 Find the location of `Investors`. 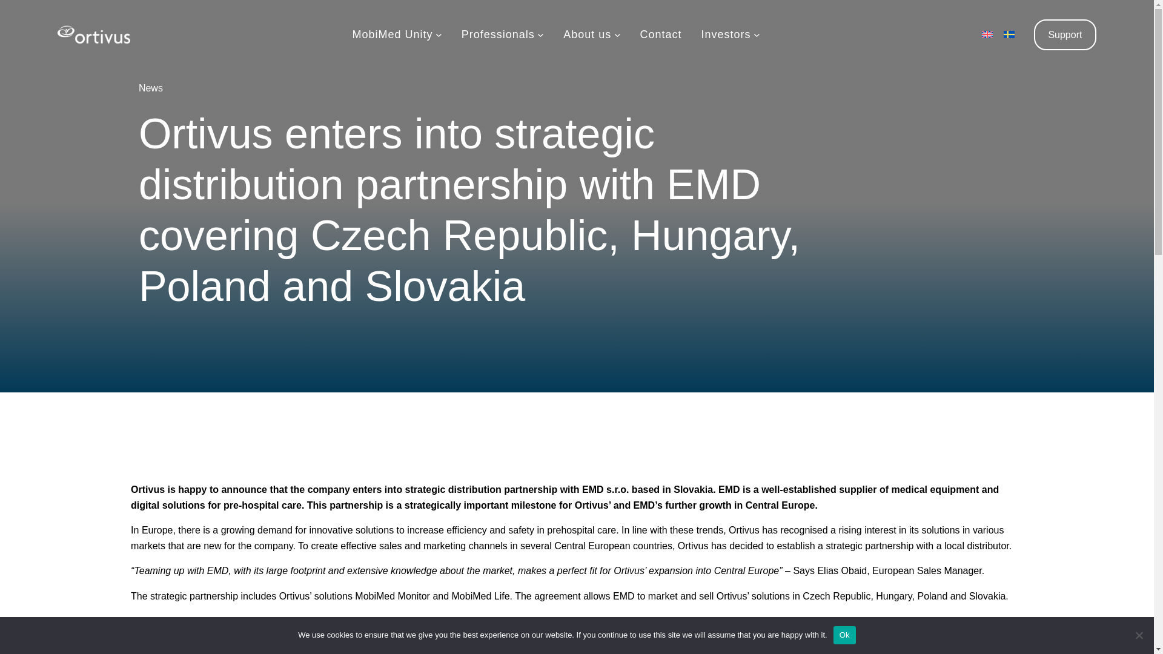

Investors is located at coordinates (726, 34).